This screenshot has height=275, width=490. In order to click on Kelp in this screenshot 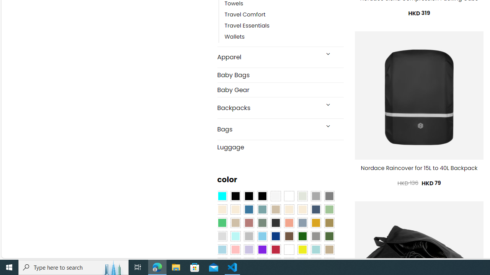, I will do `click(329, 223)`.